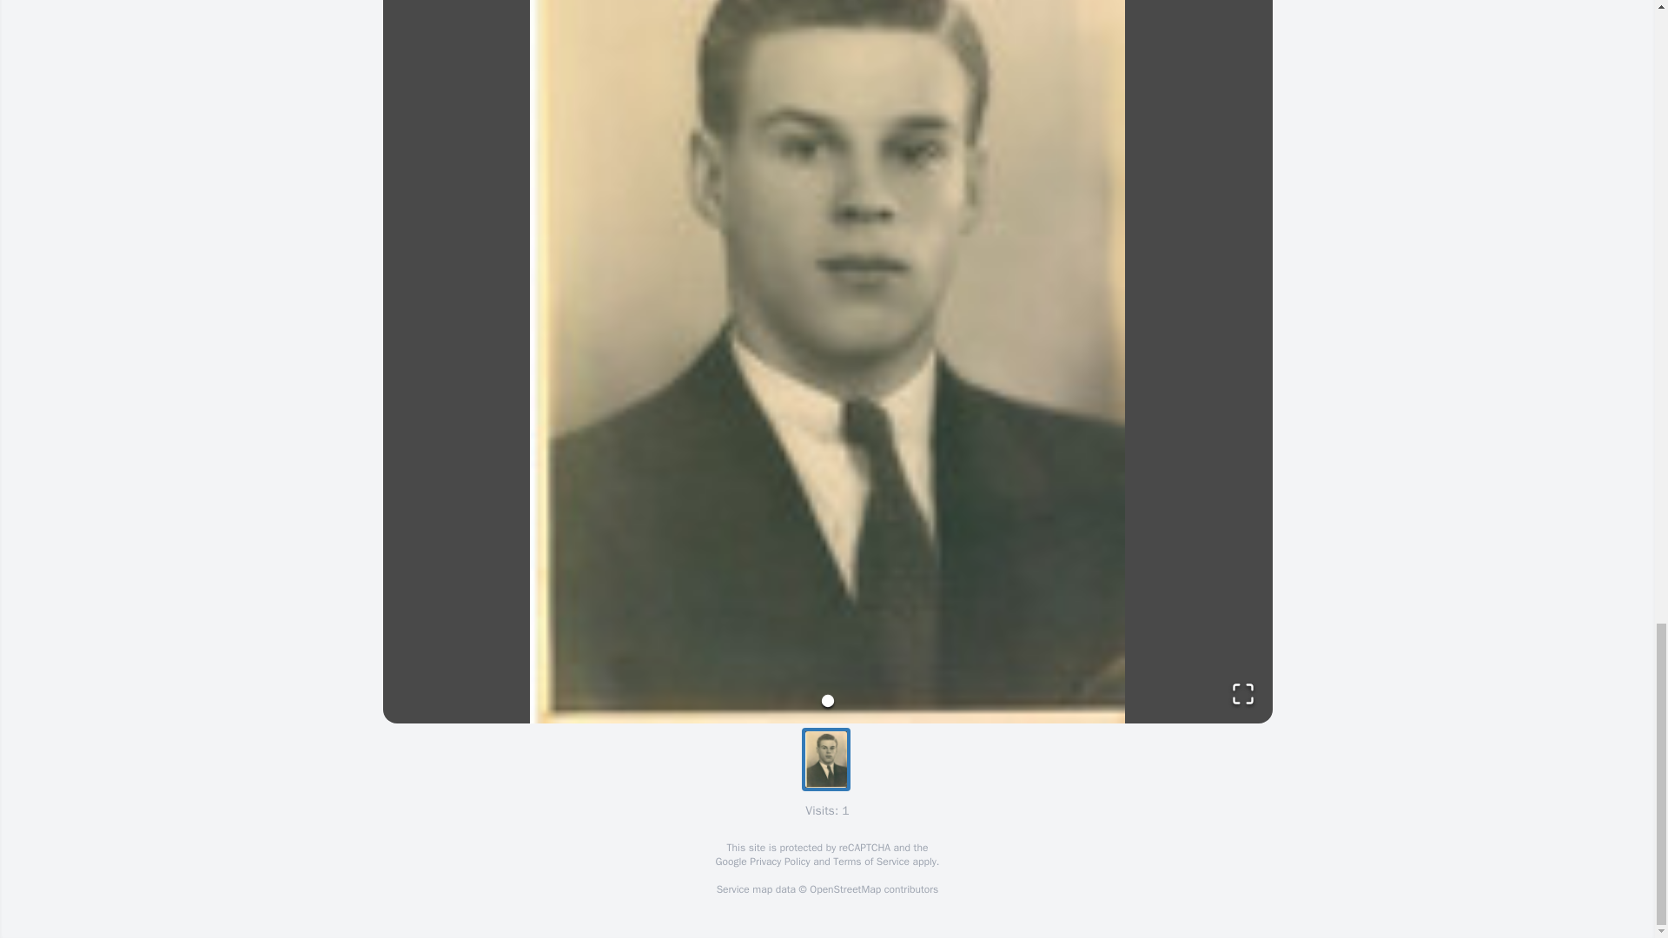  What do you see at coordinates (870, 862) in the screenshot?
I see `Terms of Service` at bounding box center [870, 862].